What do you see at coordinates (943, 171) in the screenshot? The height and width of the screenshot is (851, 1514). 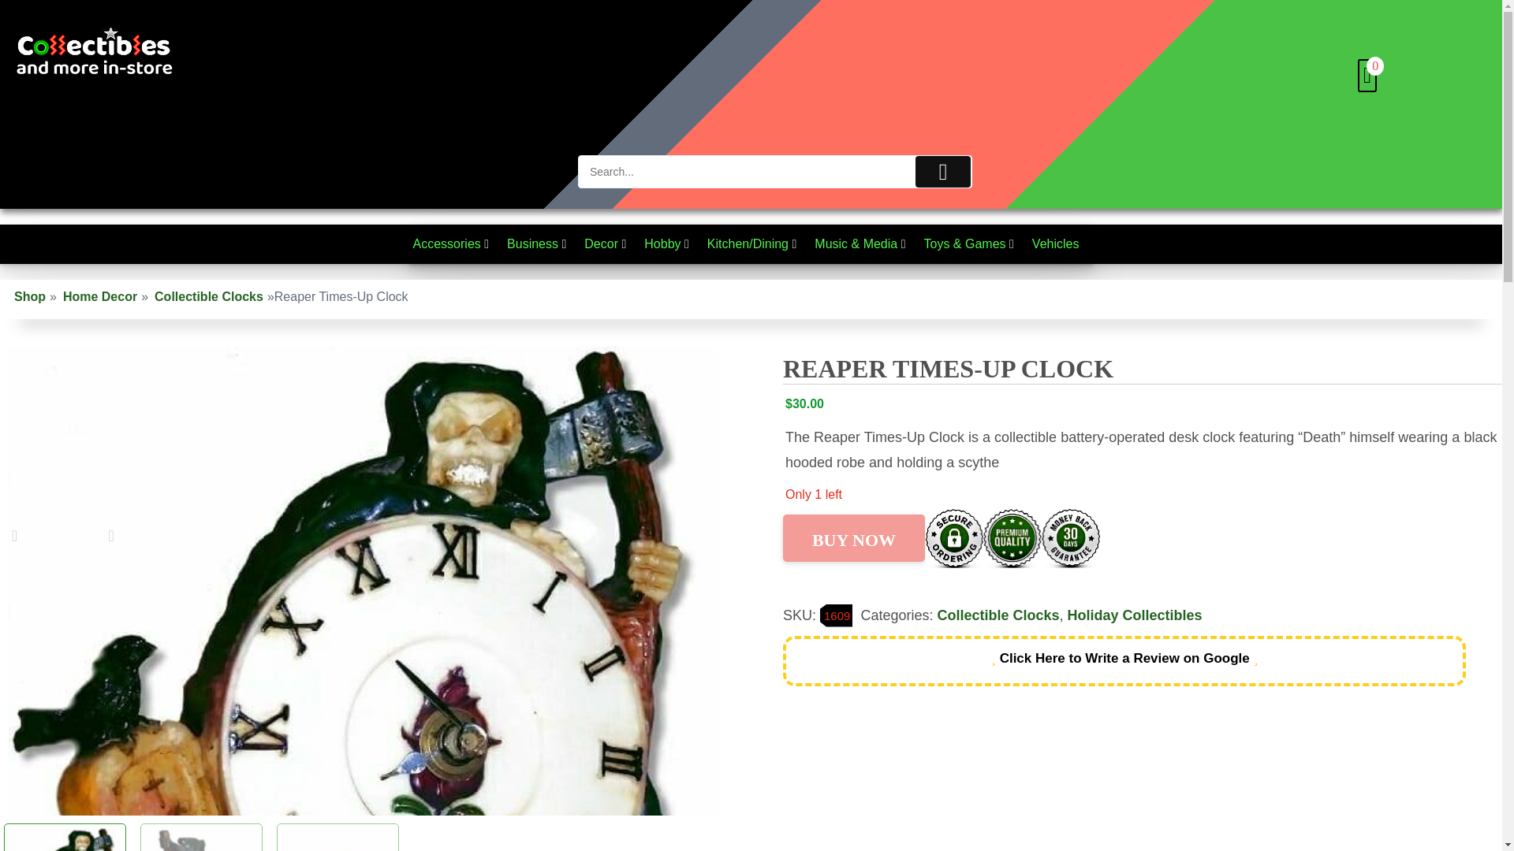 I see `Submit` at bounding box center [943, 171].